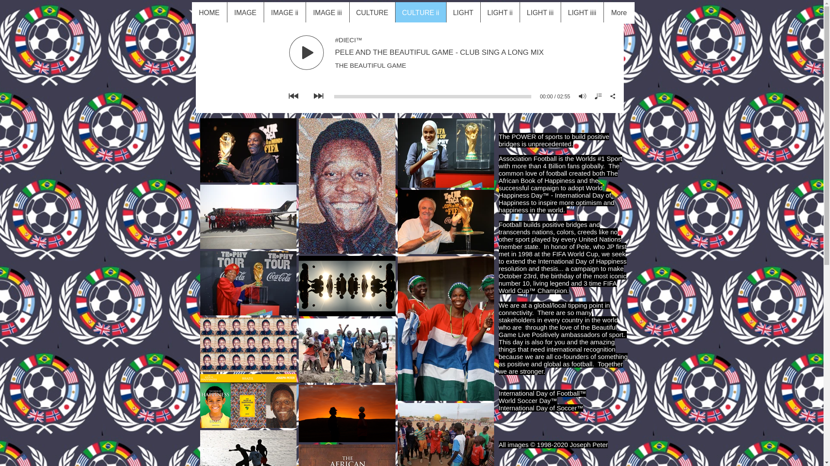 Image resolution: width=830 pixels, height=466 pixels. Describe the element at coordinates (284, 13) in the screenshot. I see `IMAGE ii` at that location.